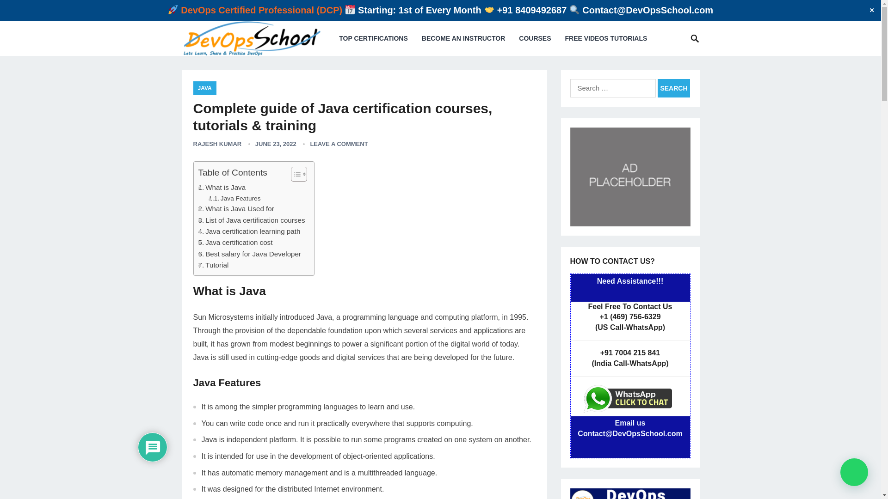  I want to click on Java certification learning path, so click(249, 231).